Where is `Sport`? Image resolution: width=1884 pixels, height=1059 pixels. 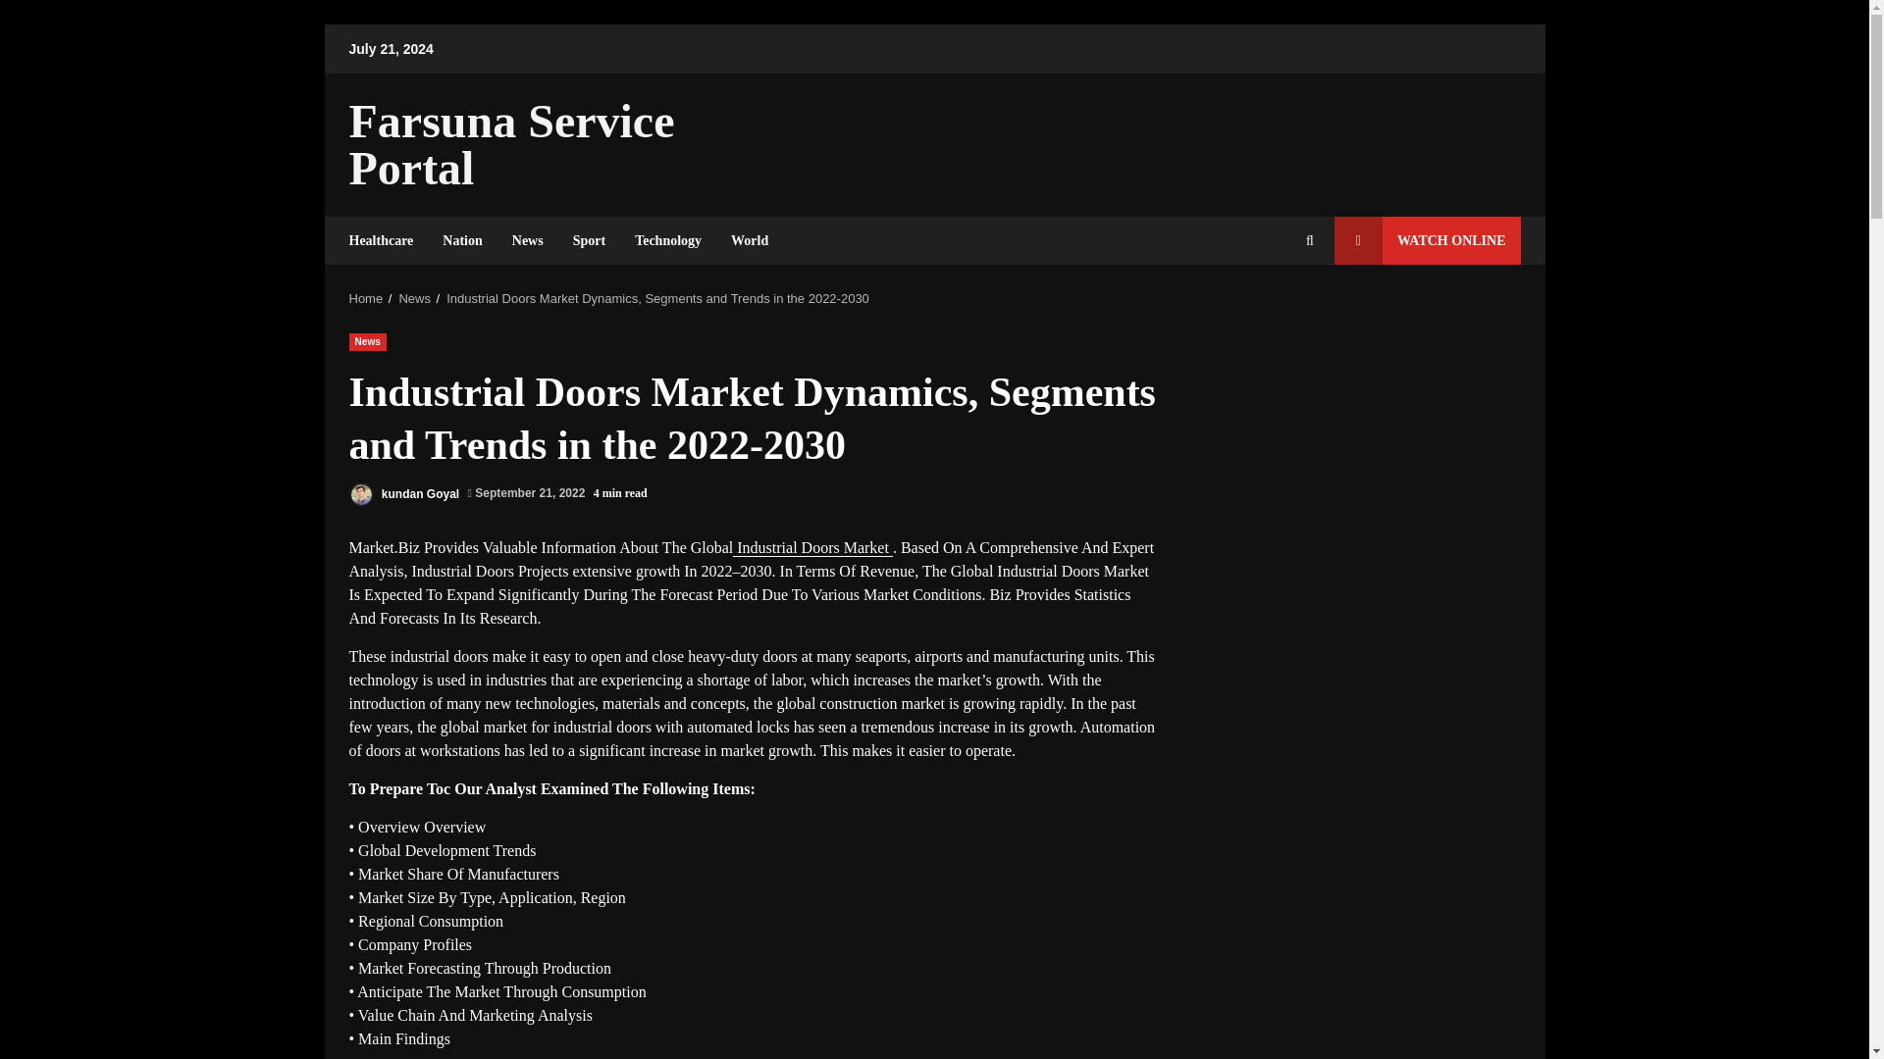
Sport is located at coordinates (589, 241).